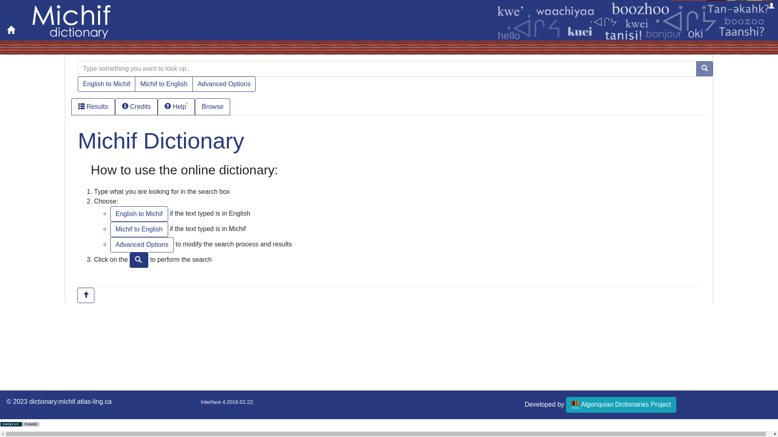 The height and width of the screenshot is (437, 778). Describe the element at coordinates (176, 107) in the screenshot. I see `Help*` at that location.